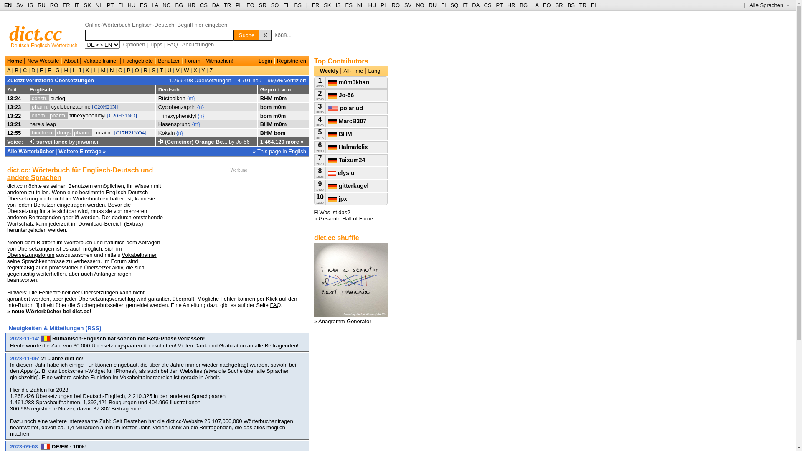  I want to click on EN, so click(8, 5).